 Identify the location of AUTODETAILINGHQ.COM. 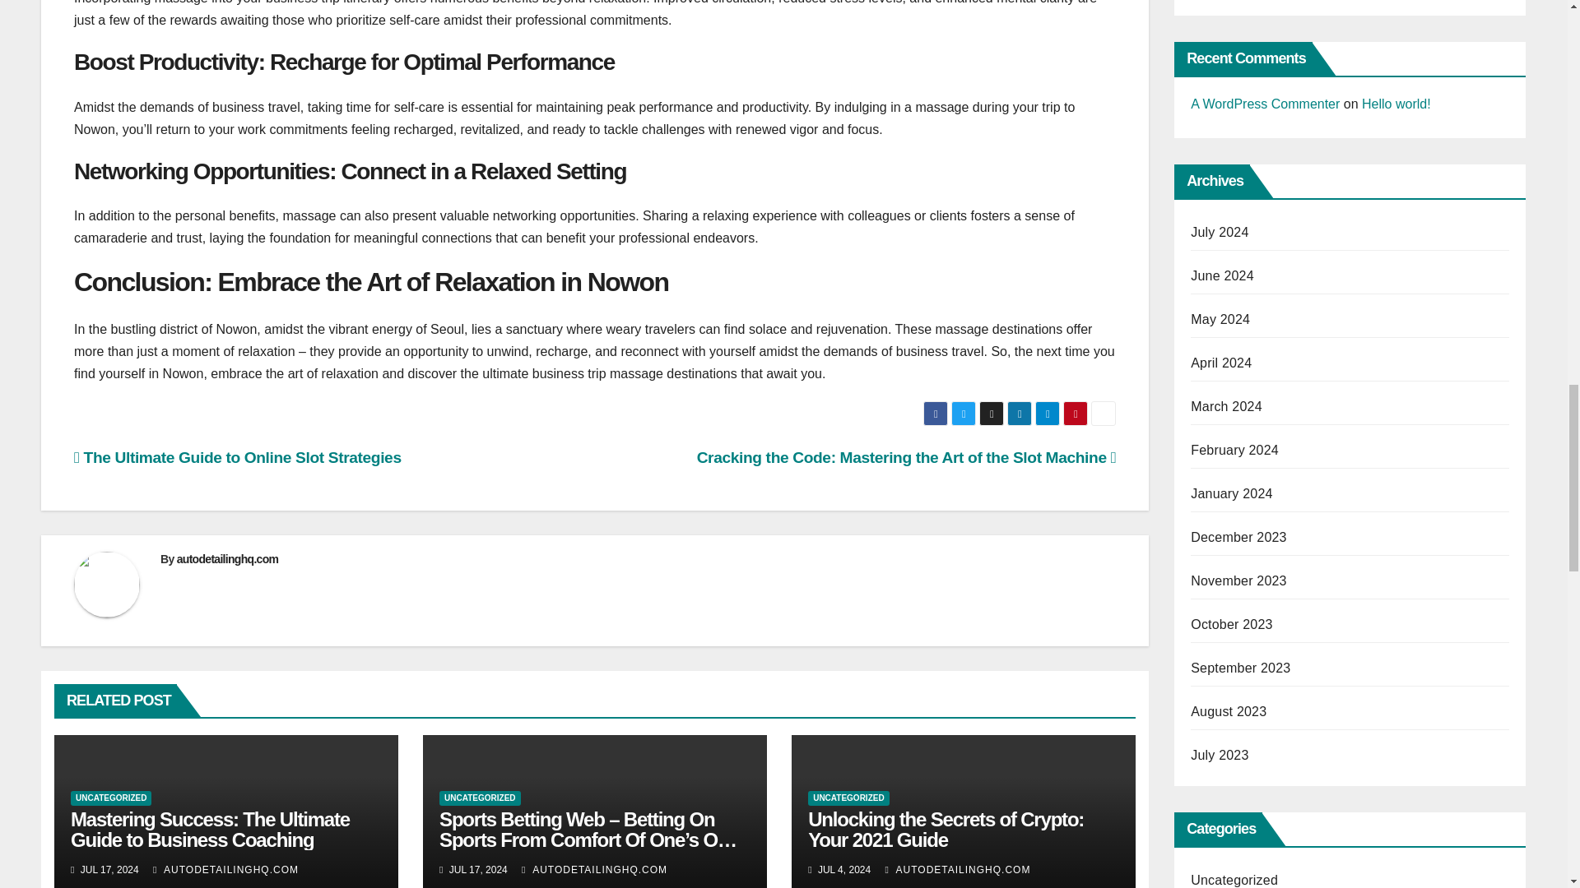
(594, 869).